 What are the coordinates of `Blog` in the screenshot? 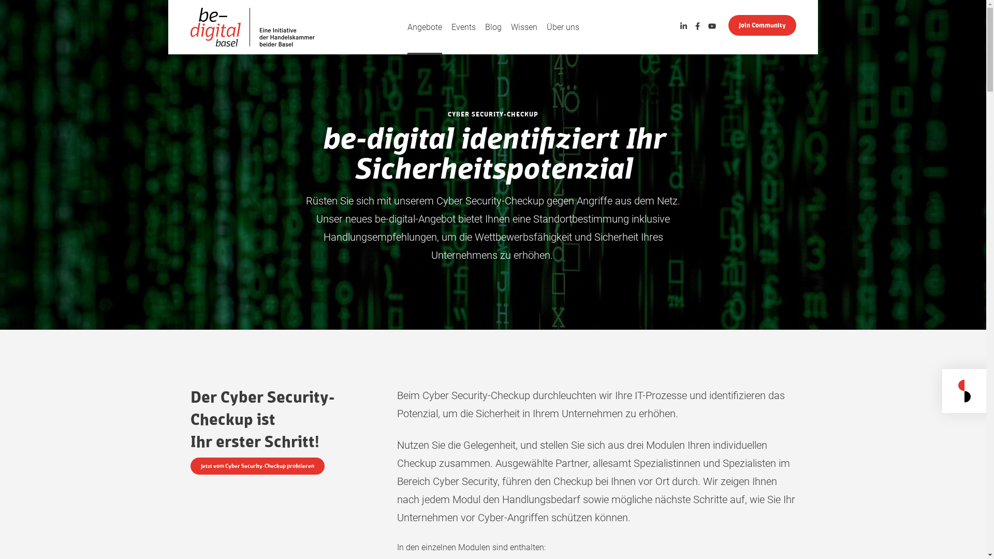 It's located at (493, 27).